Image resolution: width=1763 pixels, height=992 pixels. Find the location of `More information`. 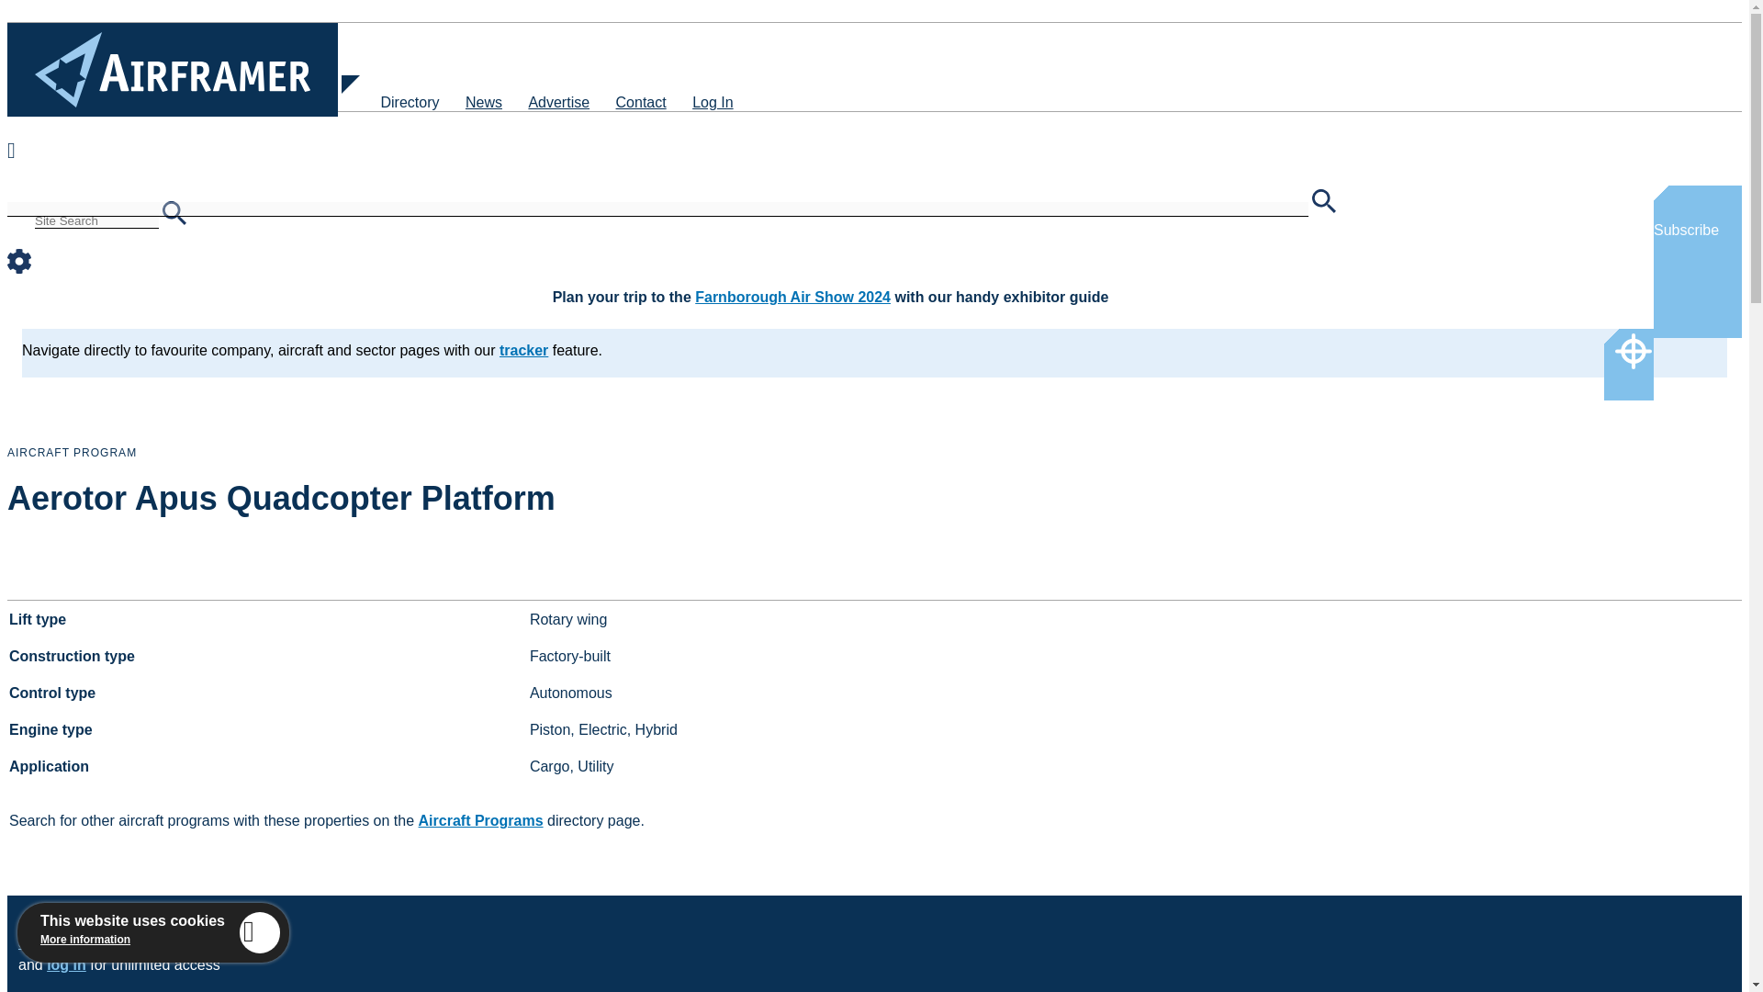

More information is located at coordinates (85, 940).